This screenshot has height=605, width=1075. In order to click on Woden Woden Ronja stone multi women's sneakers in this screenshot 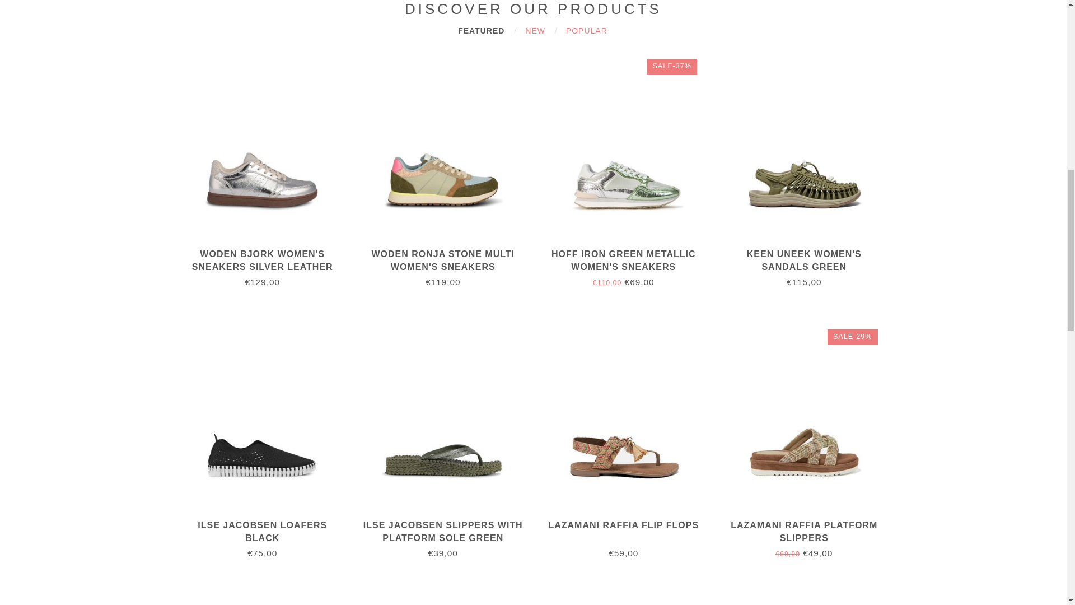, I will do `click(442, 260)`.